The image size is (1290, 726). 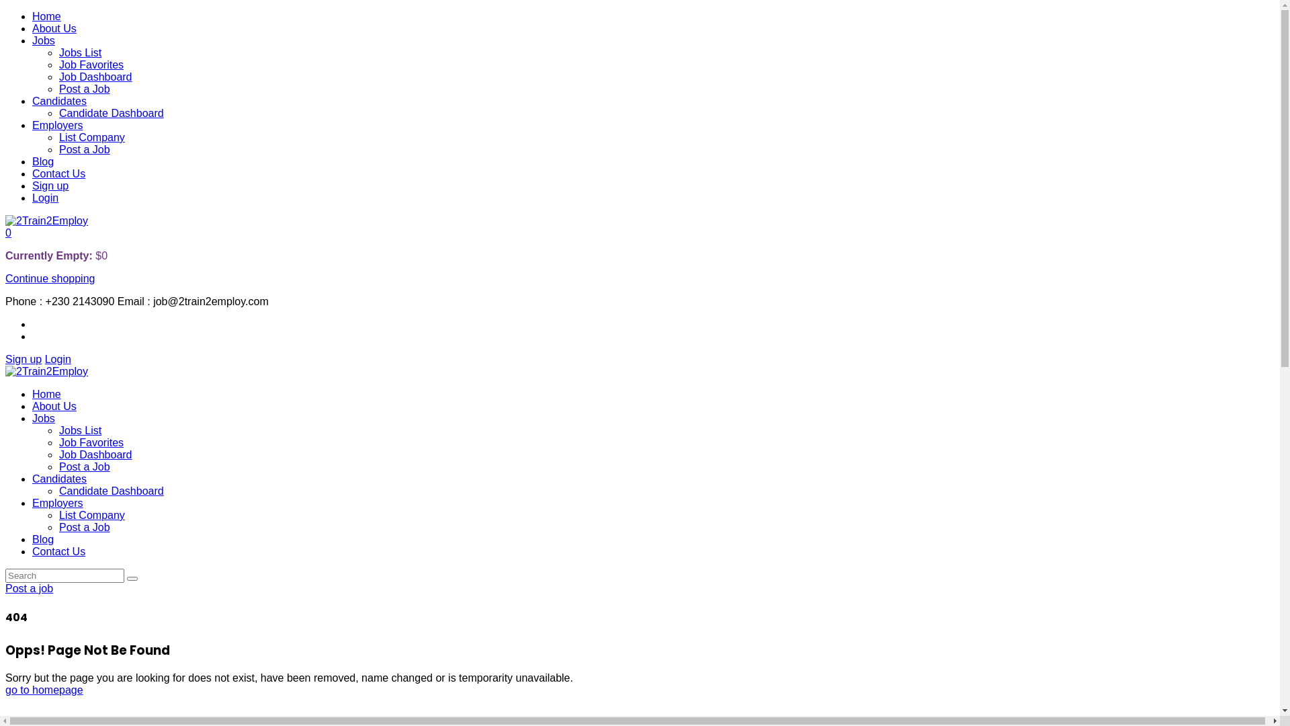 What do you see at coordinates (54, 406) in the screenshot?
I see `About Us` at bounding box center [54, 406].